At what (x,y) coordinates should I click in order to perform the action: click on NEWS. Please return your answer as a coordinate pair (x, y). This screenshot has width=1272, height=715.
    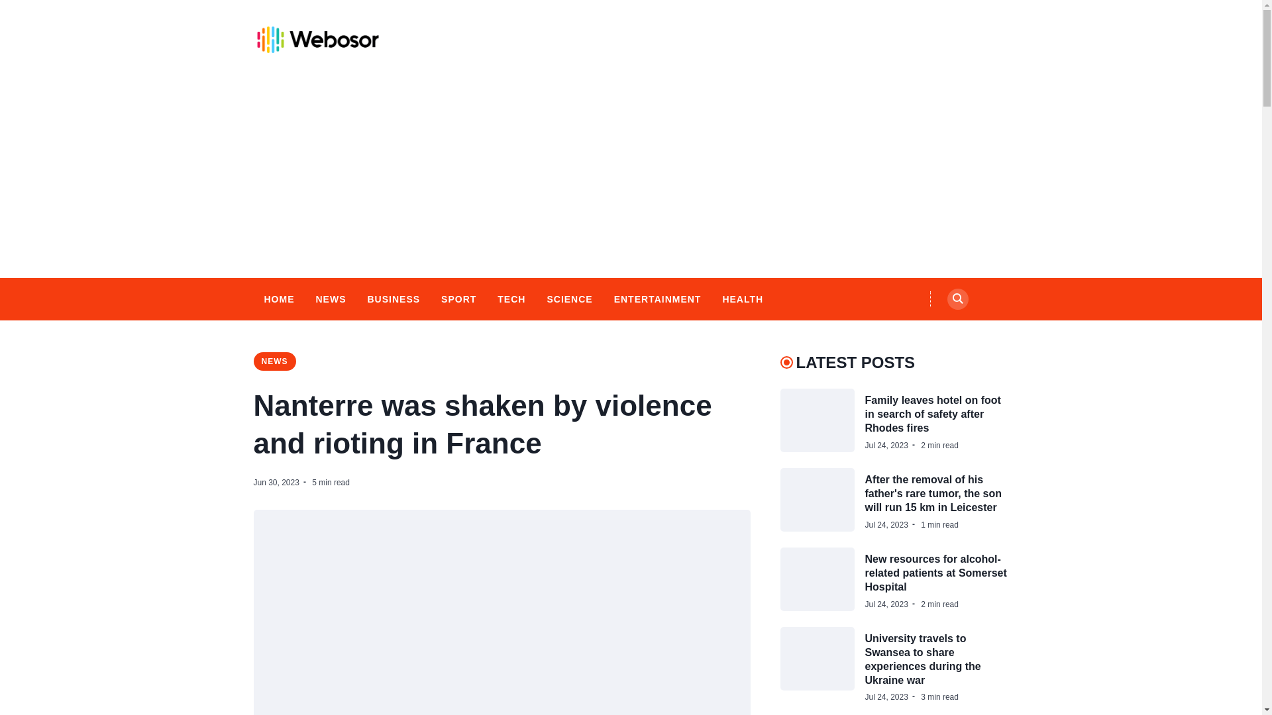
    Looking at the image, I should click on (274, 361).